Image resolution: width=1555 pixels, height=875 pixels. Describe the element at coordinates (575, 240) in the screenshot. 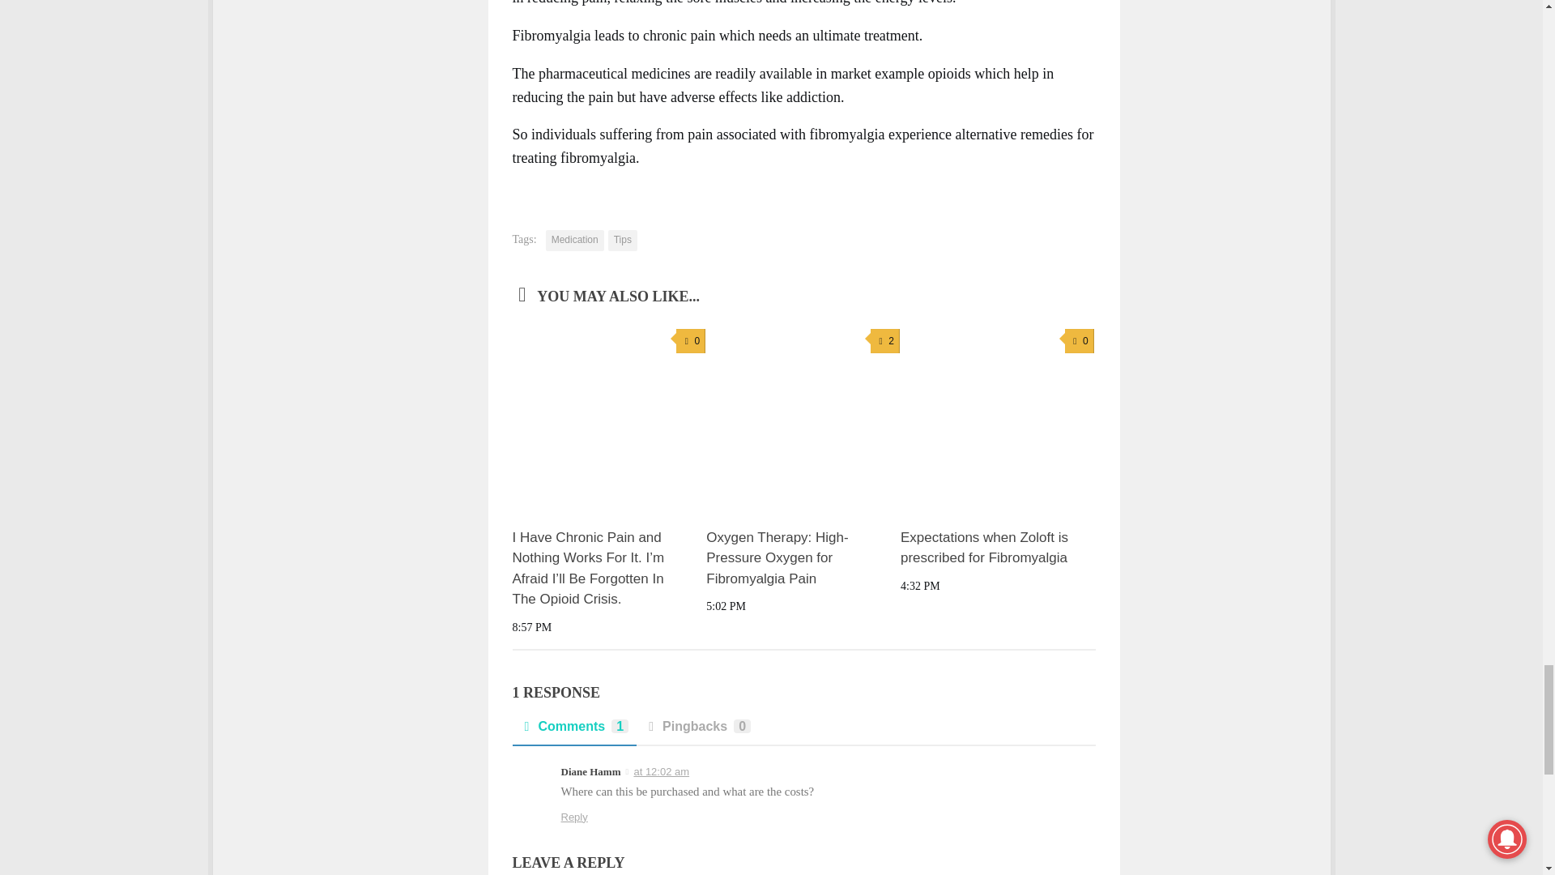

I see `Medication` at that location.